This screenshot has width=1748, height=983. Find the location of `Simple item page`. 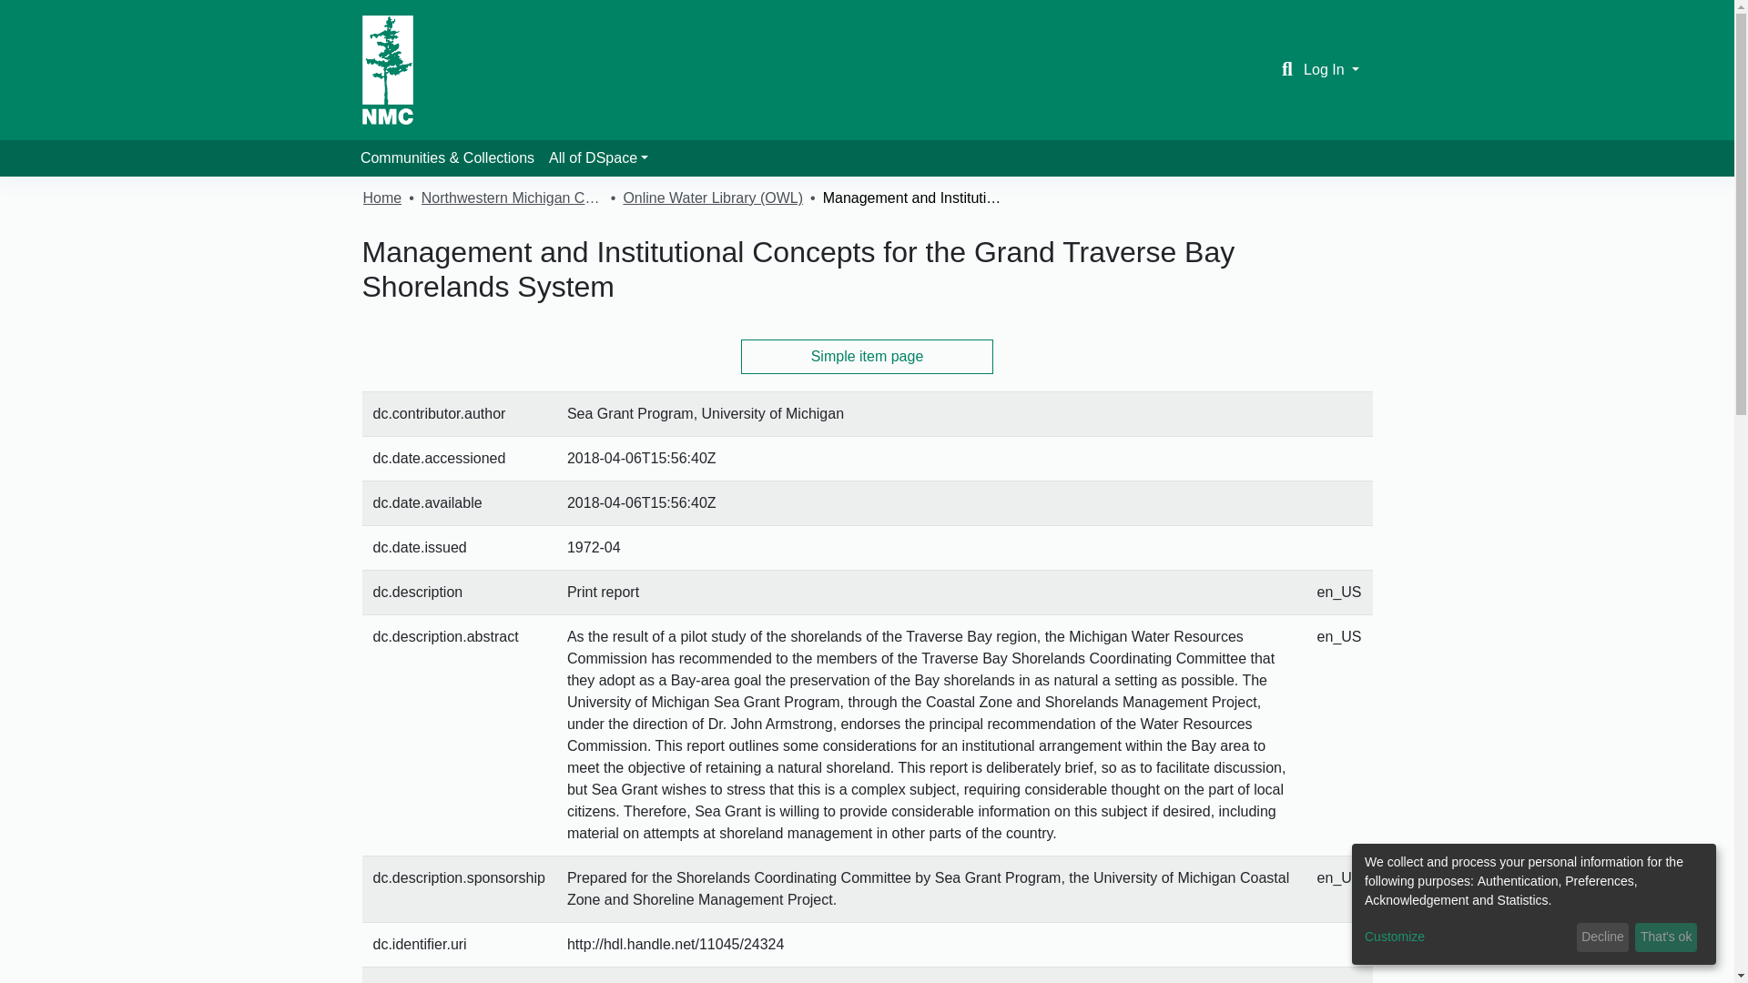

Simple item page is located at coordinates (868, 357).